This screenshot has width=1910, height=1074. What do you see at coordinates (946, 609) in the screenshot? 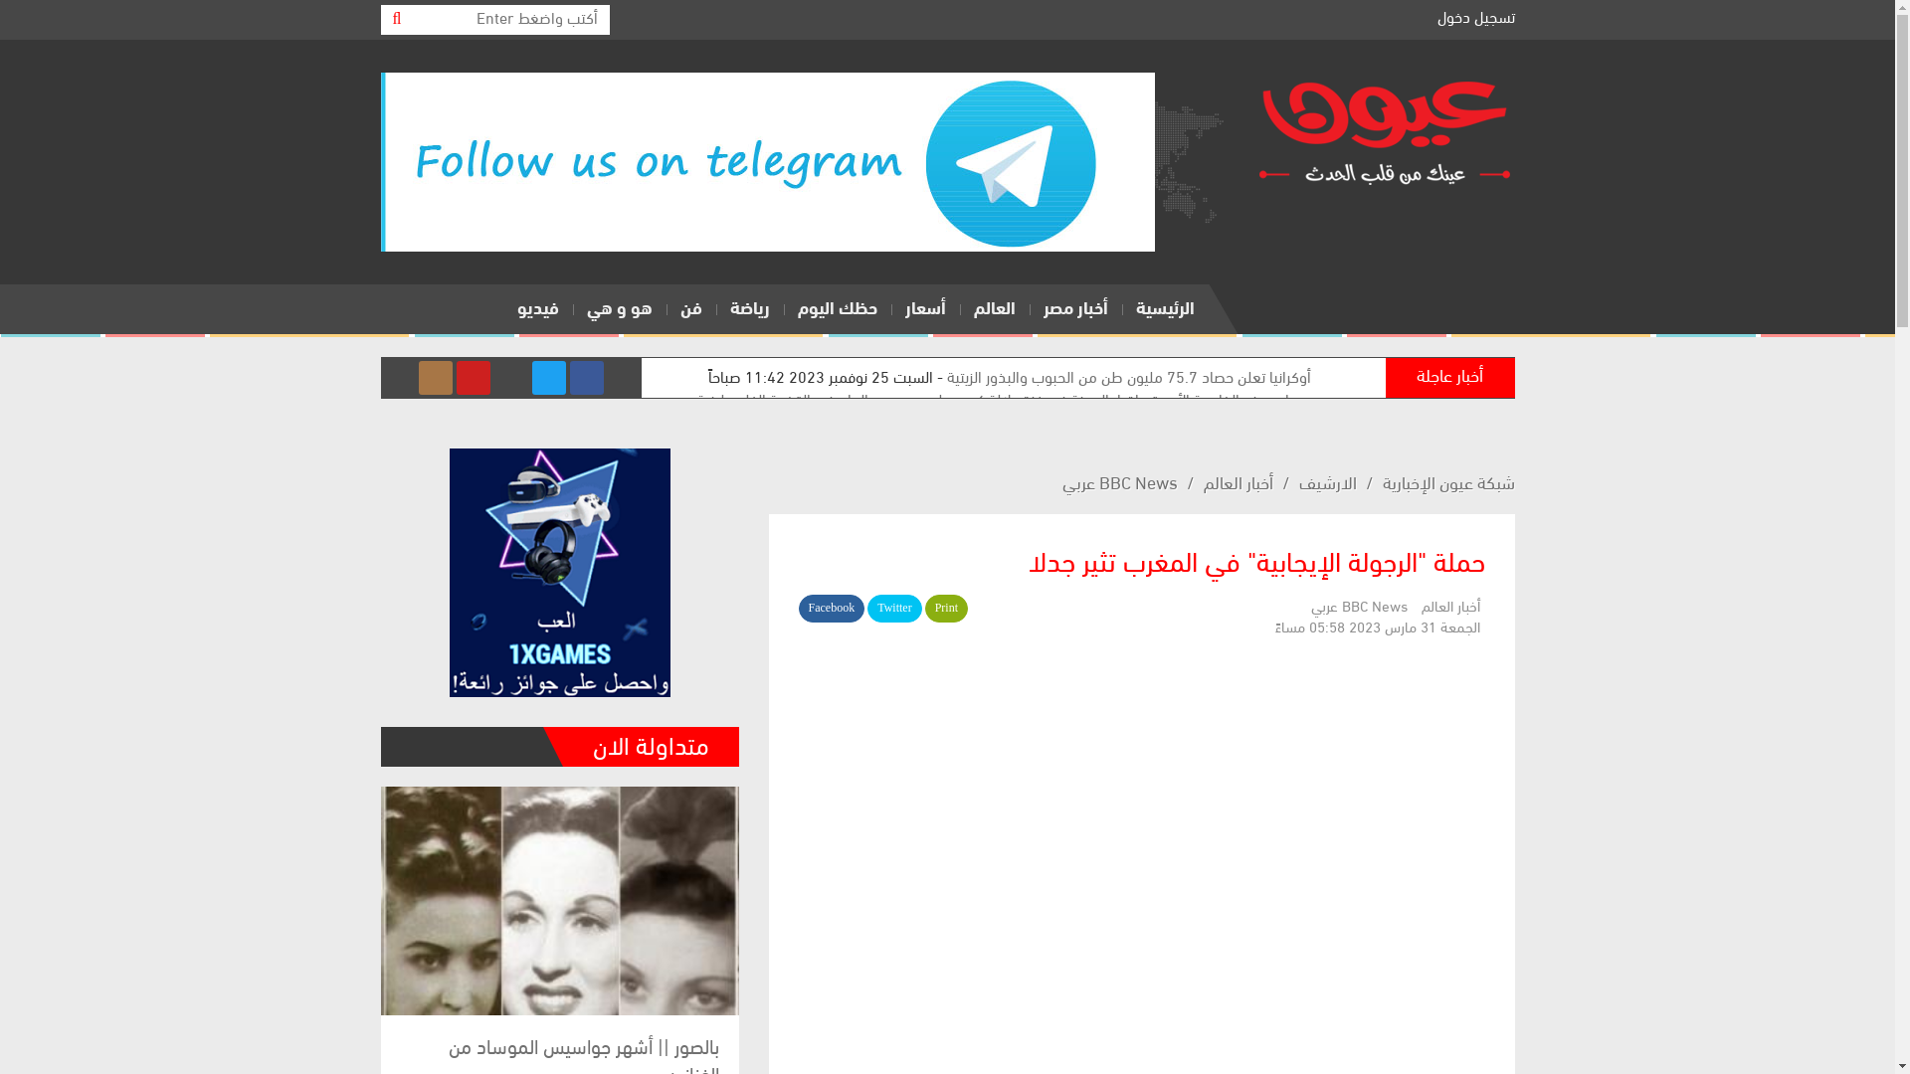
I see `Print` at bounding box center [946, 609].